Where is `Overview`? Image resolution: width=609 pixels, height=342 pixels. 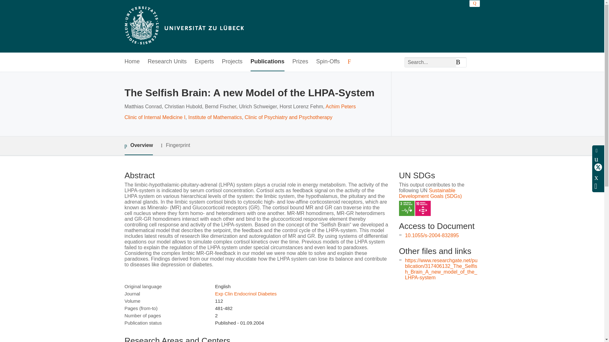
Overview is located at coordinates (138, 146).